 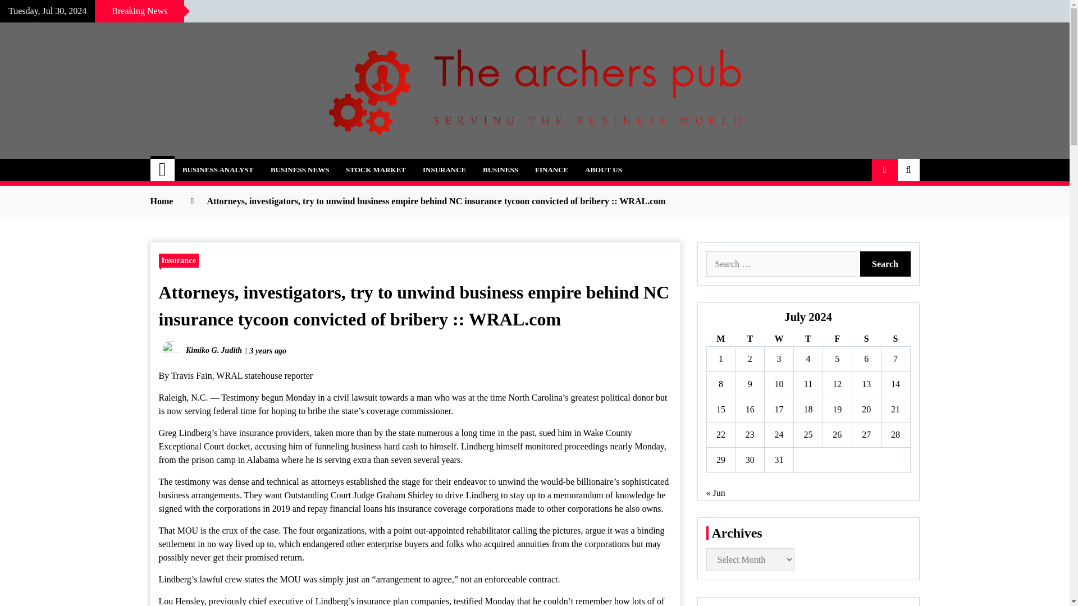 I want to click on BUSINESS ANALYST, so click(x=218, y=169).